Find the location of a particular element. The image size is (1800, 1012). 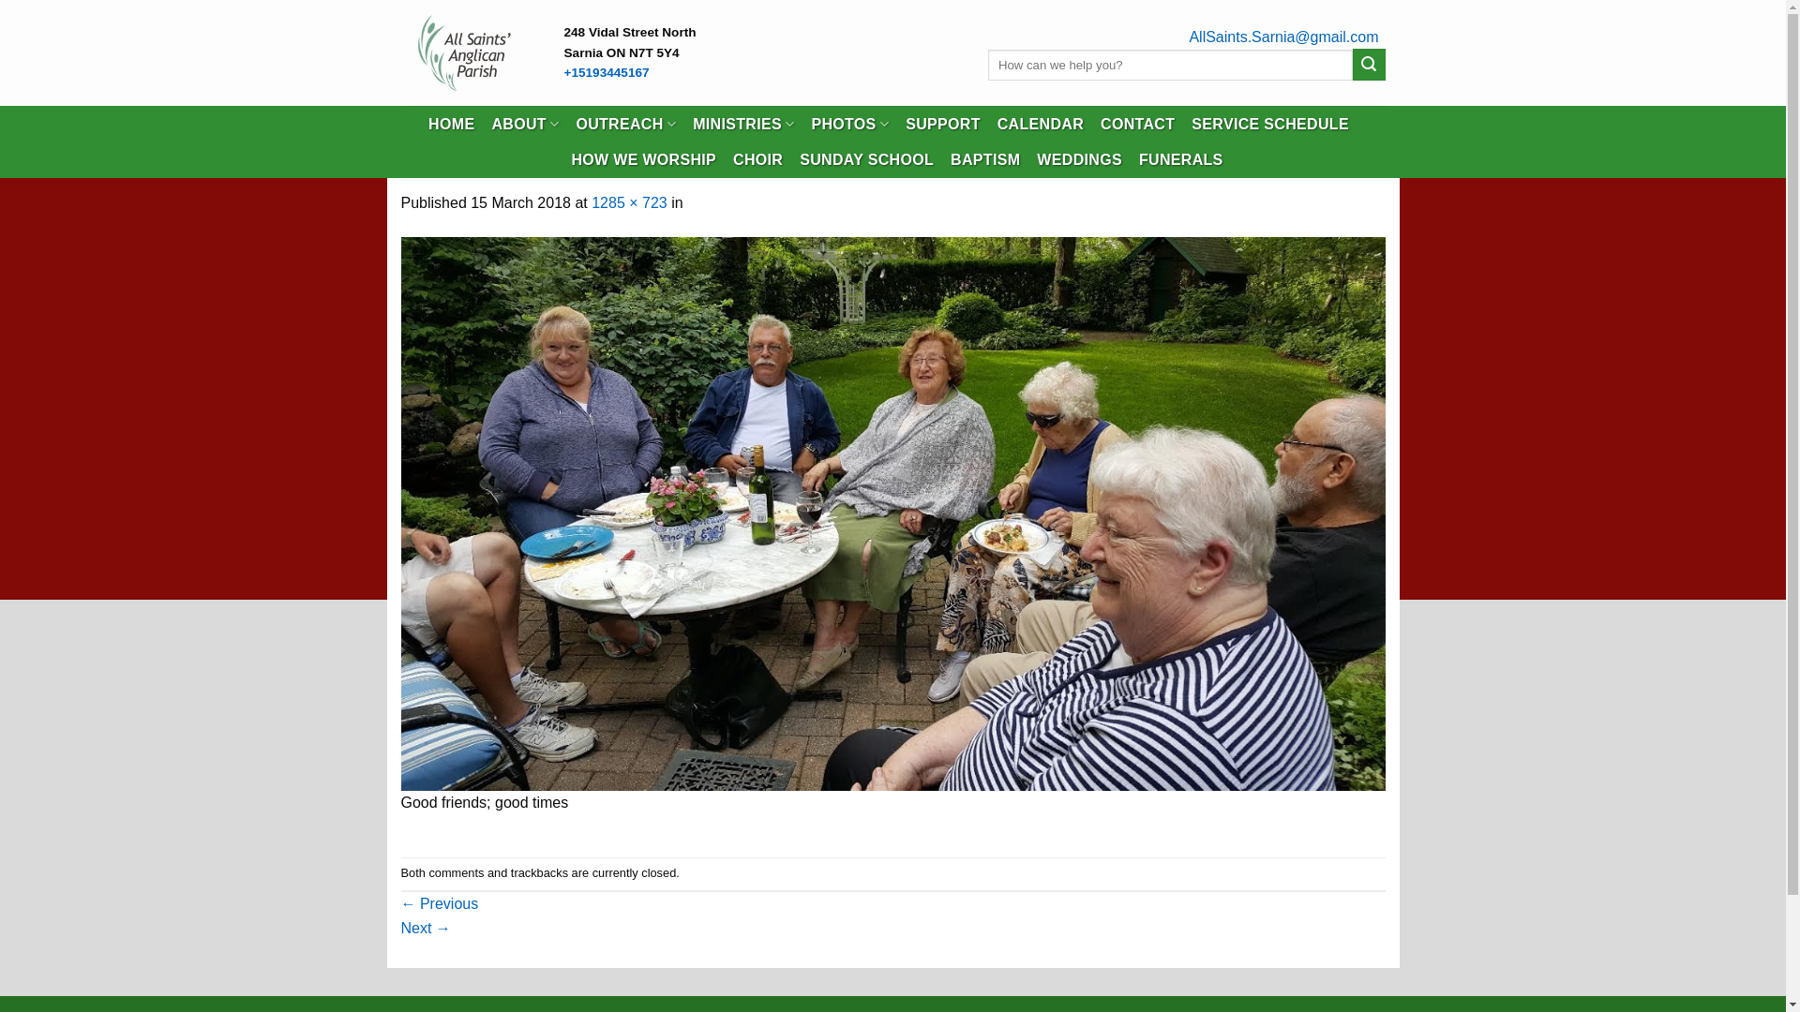

+15193445167 is located at coordinates (607, 73).